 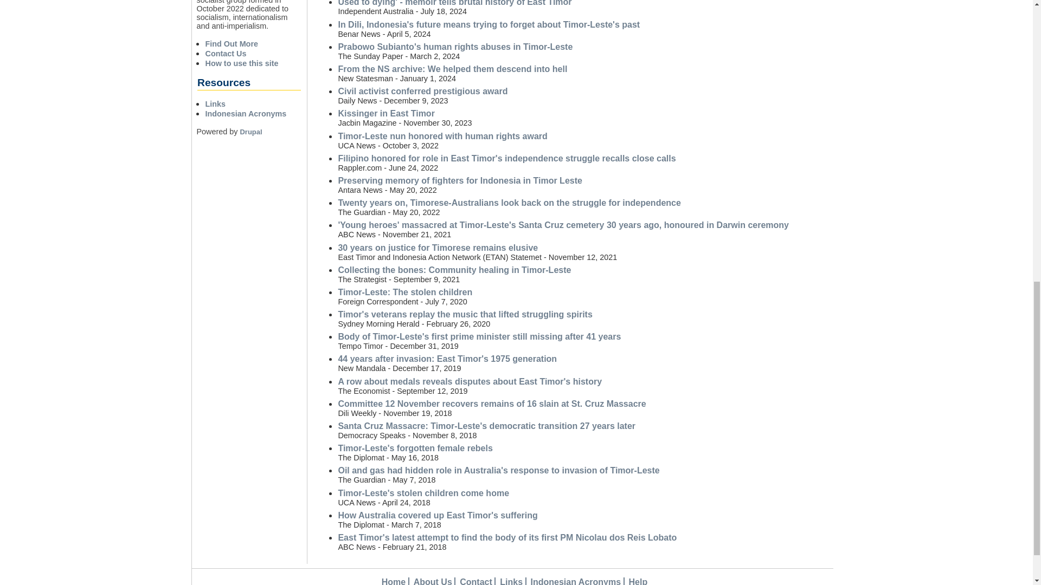 I want to click on Prabowo Subianto's human rights abuses in Timor-Leste, so click(x=455, y=47).